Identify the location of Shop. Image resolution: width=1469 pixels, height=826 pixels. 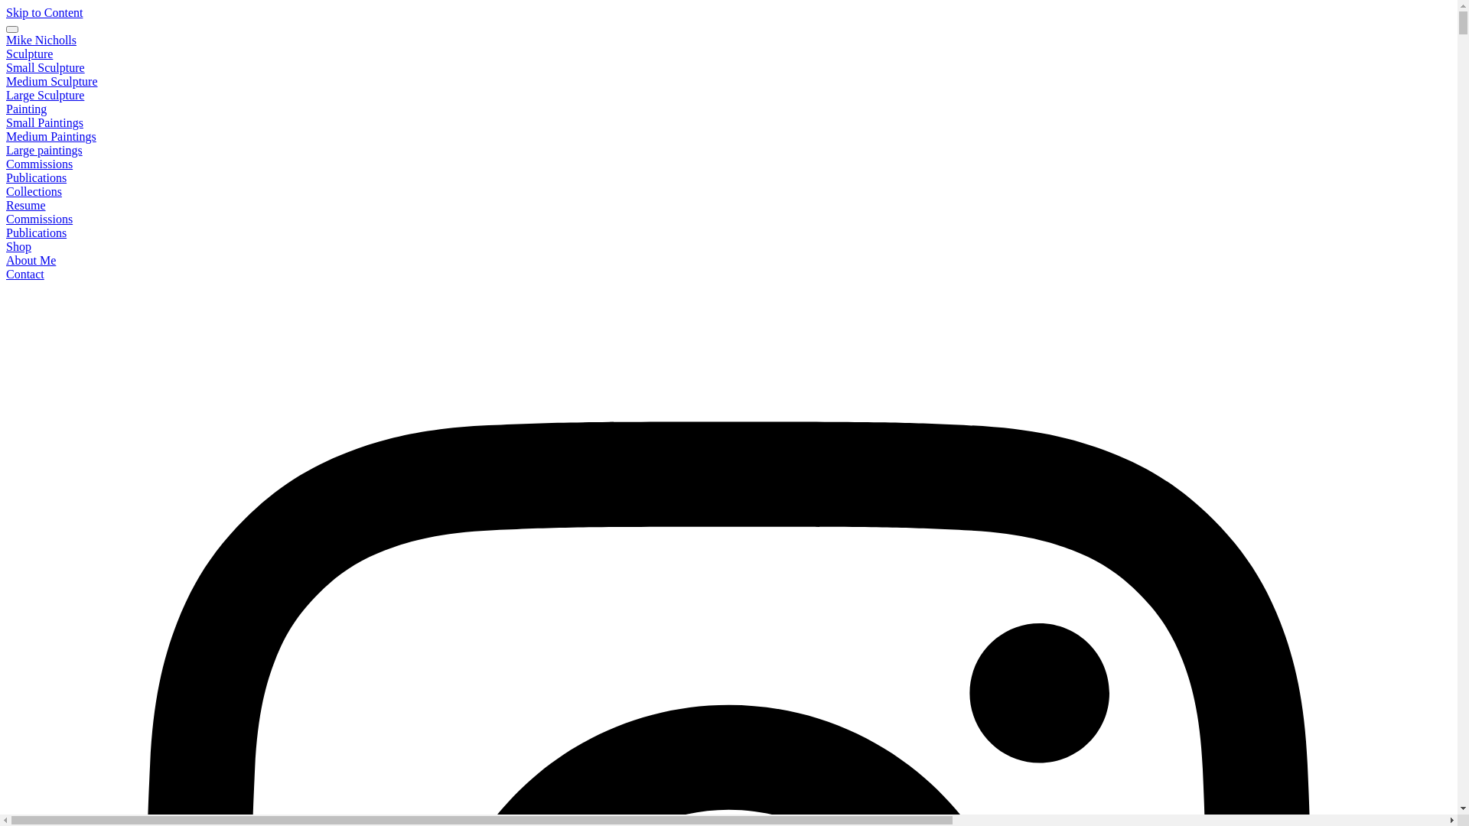
(18, 246).